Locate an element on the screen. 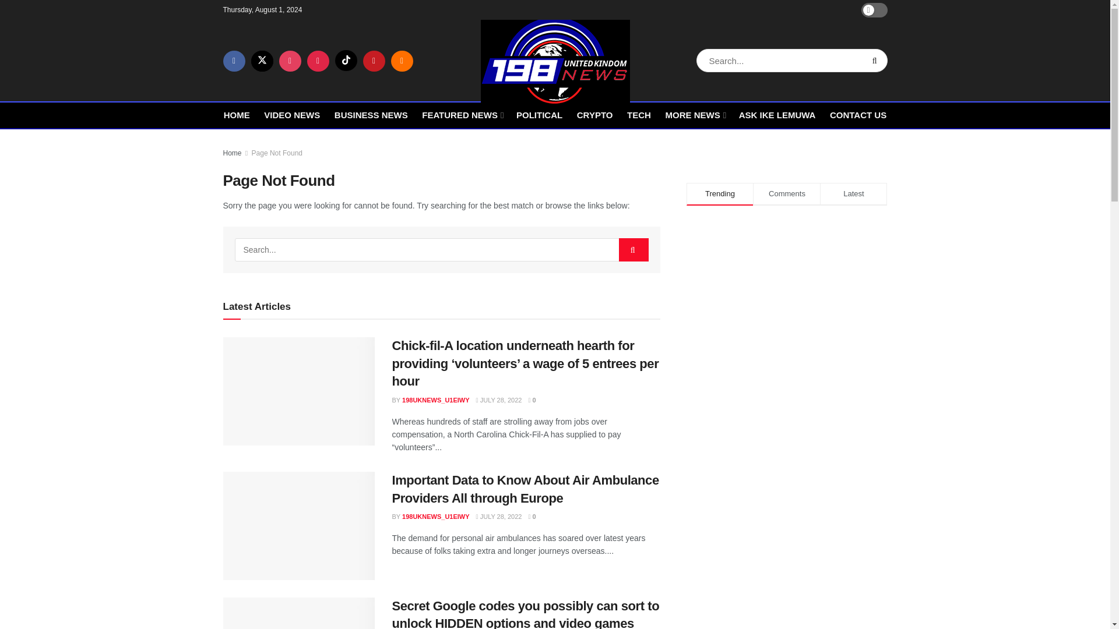 The image size is (1119, 629). FEATURED NEWS is located at coordinates (462, 114).